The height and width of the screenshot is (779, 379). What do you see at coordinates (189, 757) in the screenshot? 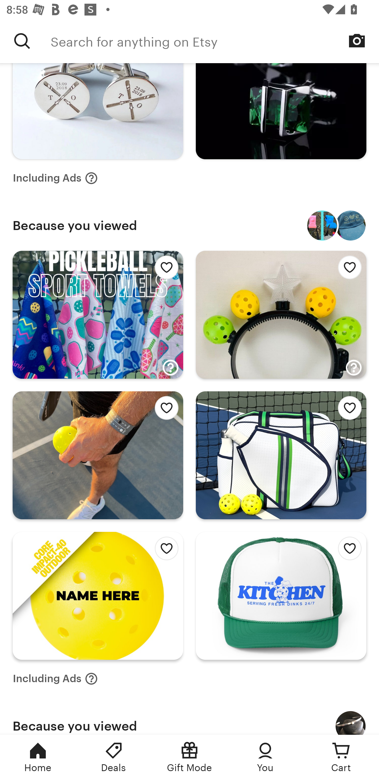
I see `Gift Mode` at bounding box center [189, 757].